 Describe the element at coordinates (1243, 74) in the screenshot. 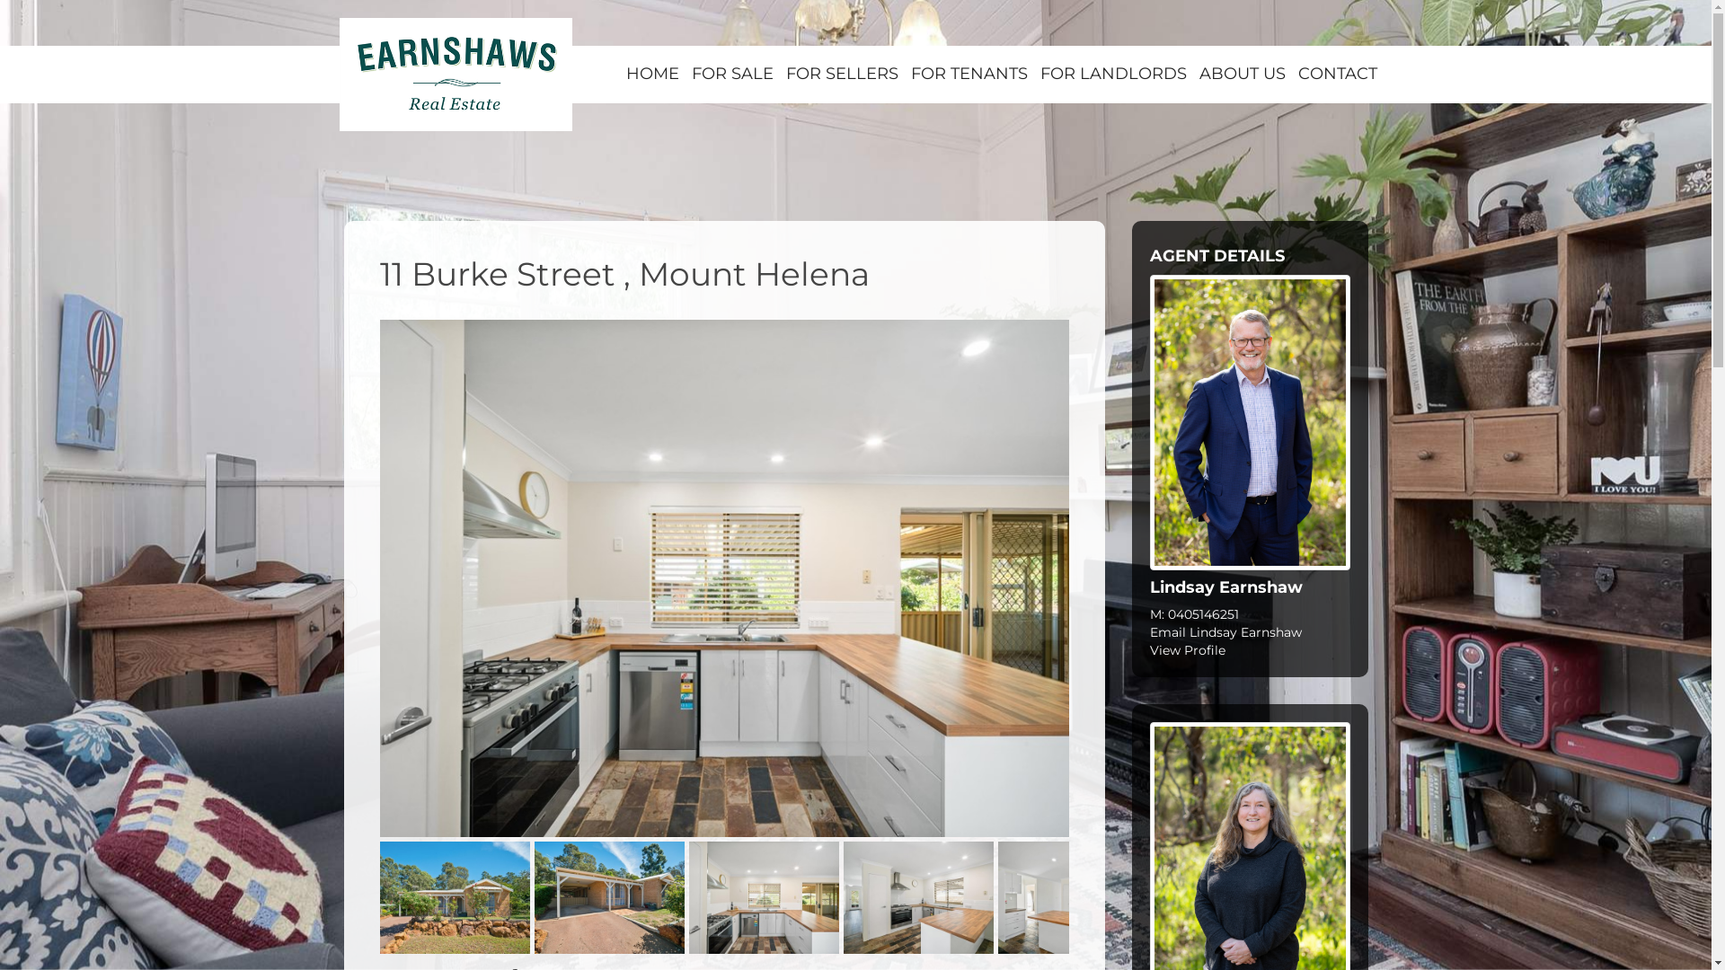

I see `ABOUT US` at that location.